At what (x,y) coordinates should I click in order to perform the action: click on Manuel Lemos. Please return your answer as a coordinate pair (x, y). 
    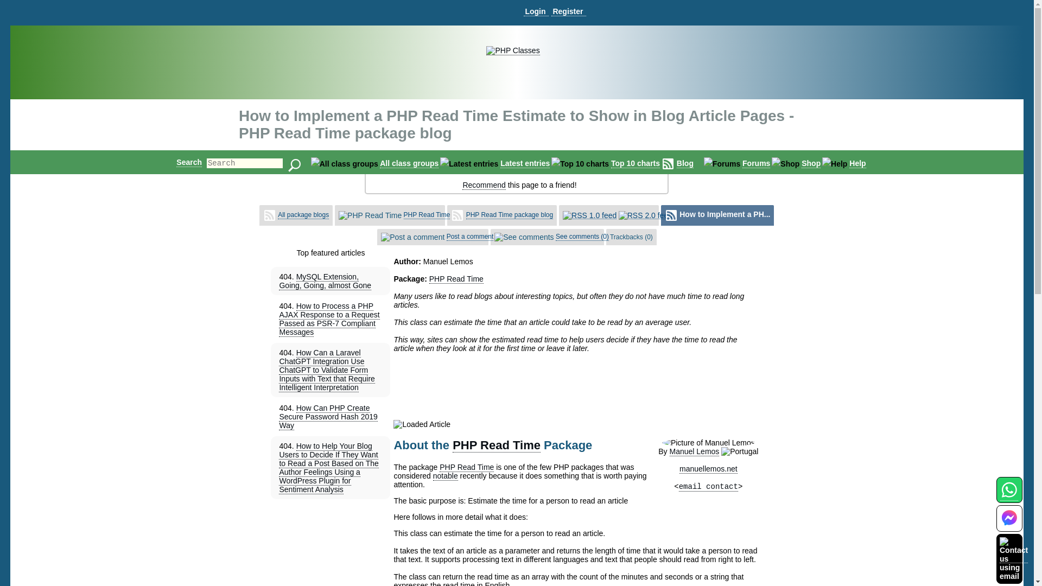
    Looking at the image, I should click on (695, 451).